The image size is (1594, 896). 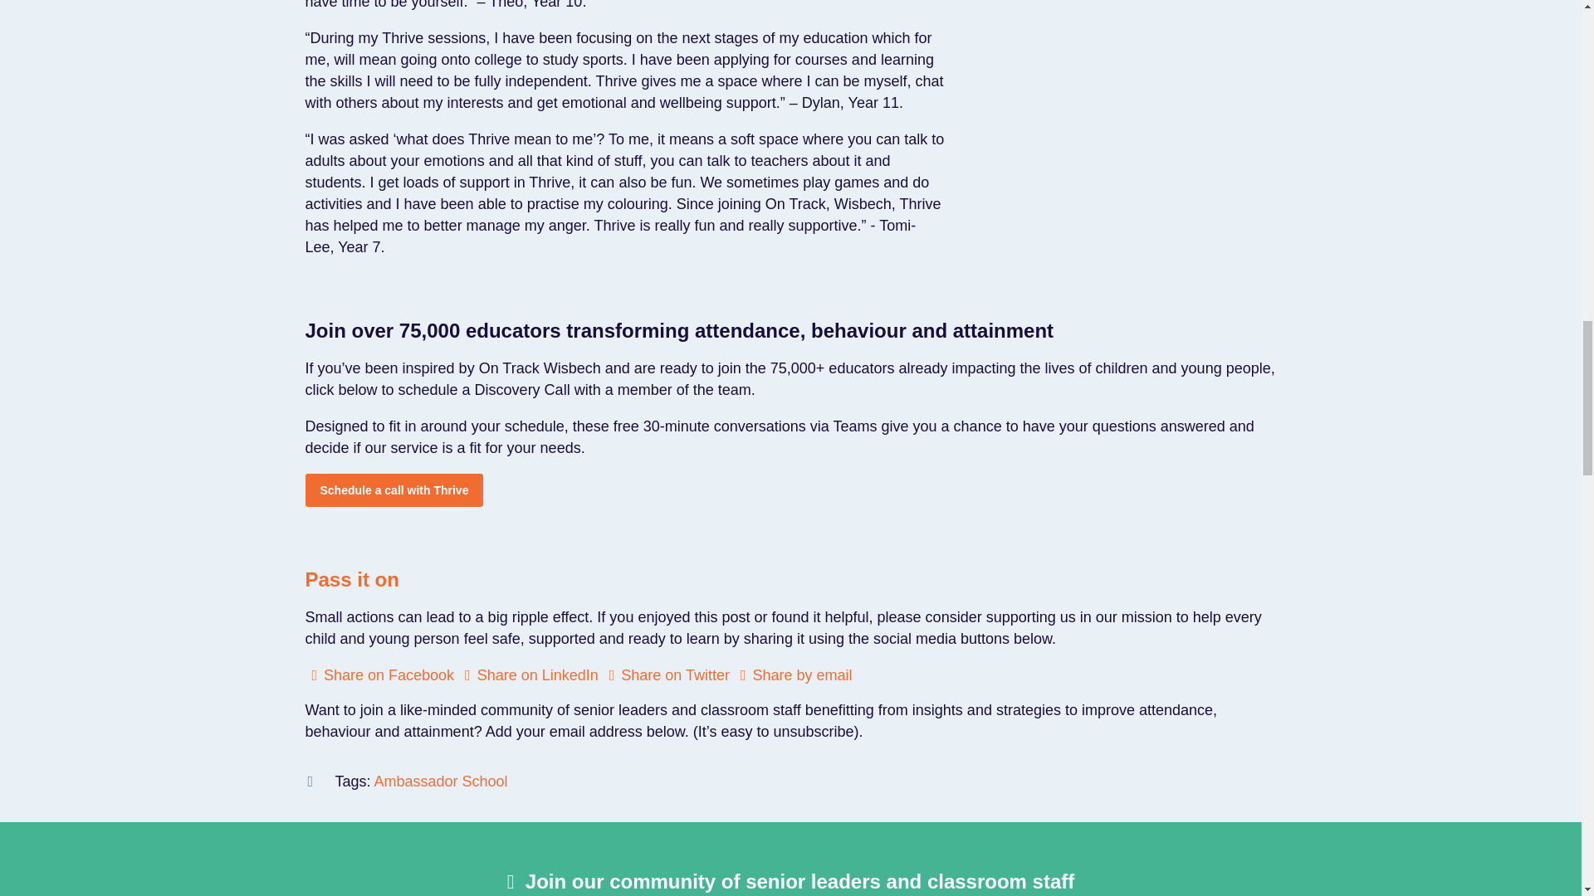 What do you see at coordinates (793, 675) in the screenshot?
I see `Share by email` at bounding box center [793, 675].